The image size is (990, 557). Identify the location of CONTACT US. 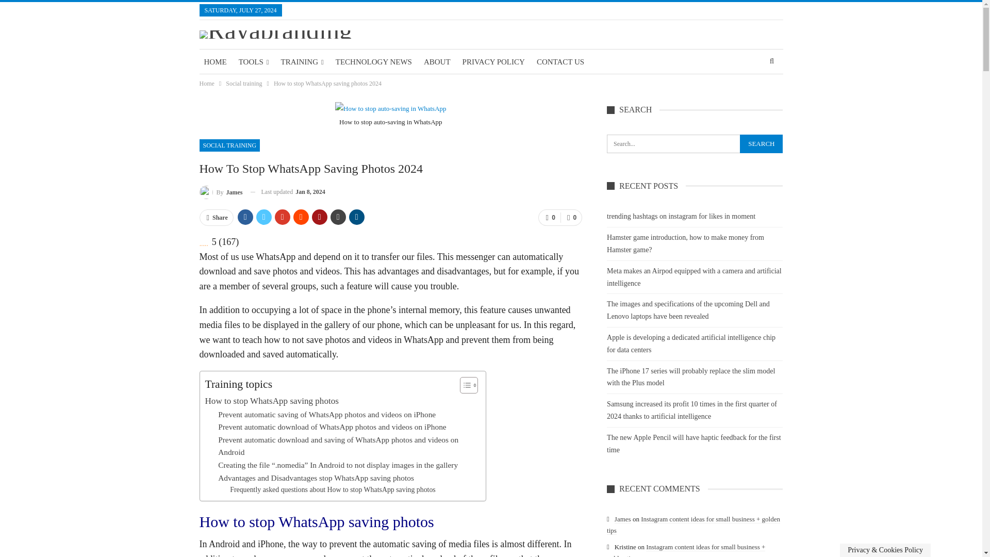
(560, 62).